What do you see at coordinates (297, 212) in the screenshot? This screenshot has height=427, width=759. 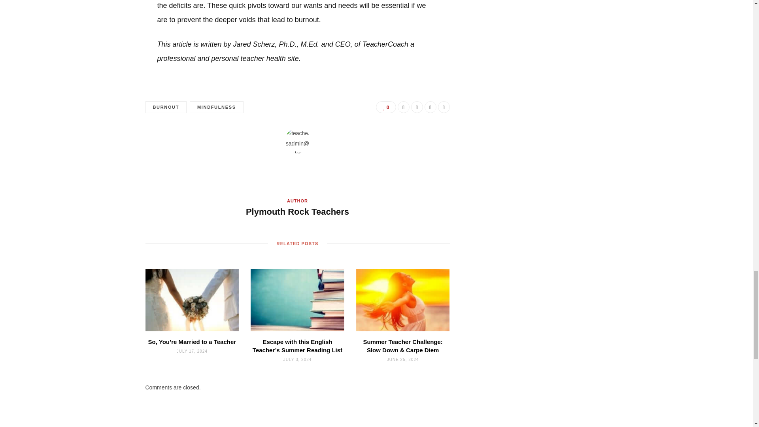 I see `Posts by Plymouth Rock Teachers` at bounding box center [297, 212].